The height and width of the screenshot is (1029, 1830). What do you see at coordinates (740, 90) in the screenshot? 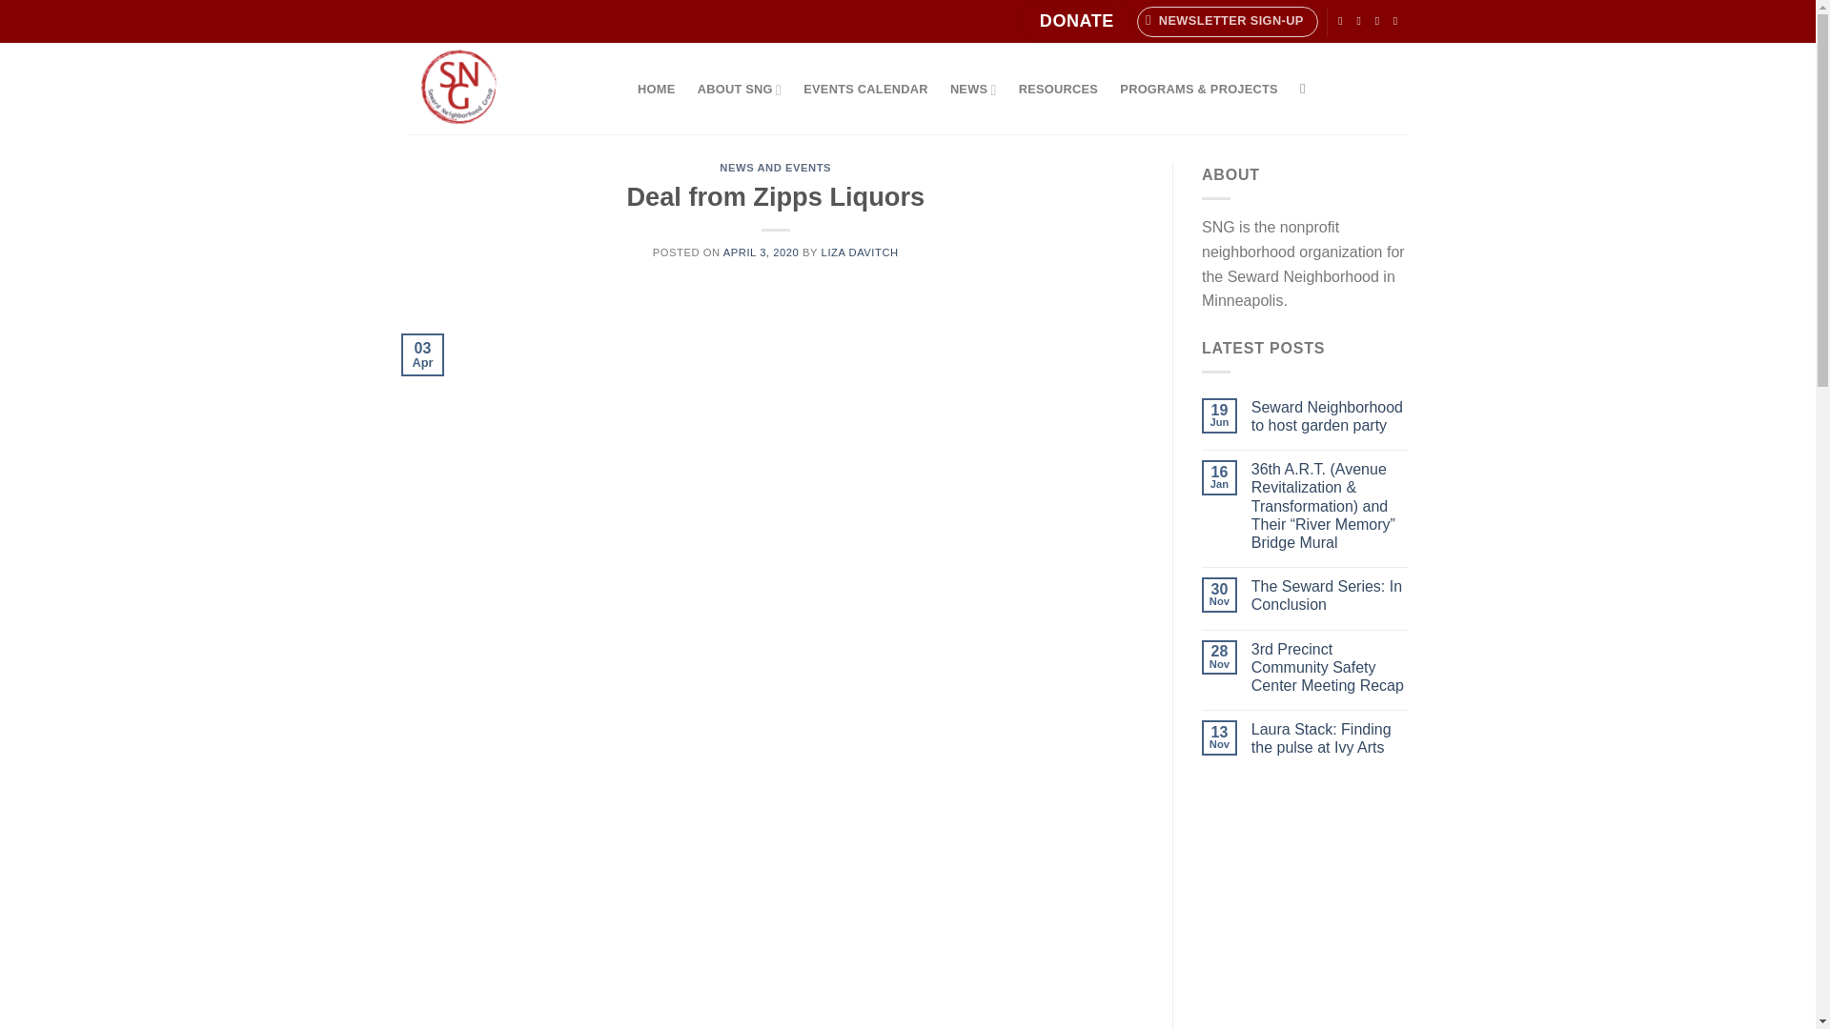
I see `ABOUT SNG` at bounding box center [740, 90].